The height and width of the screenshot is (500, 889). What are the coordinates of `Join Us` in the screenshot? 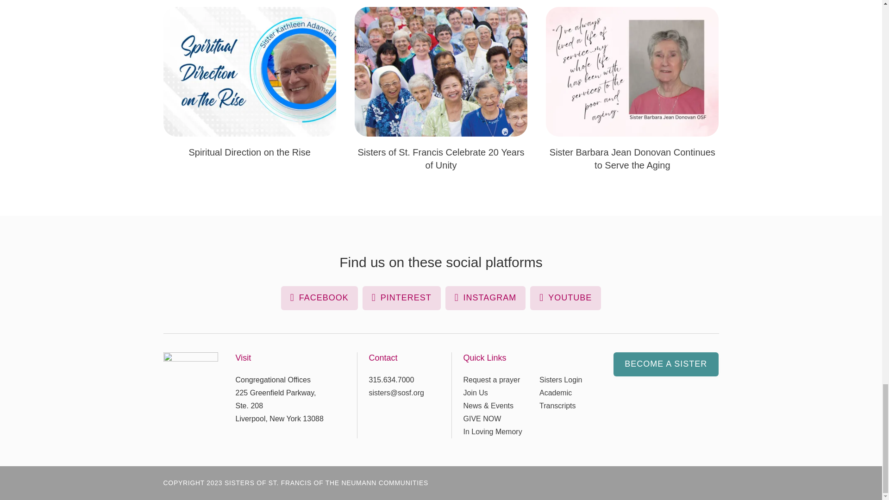 It's located at (475, 393).